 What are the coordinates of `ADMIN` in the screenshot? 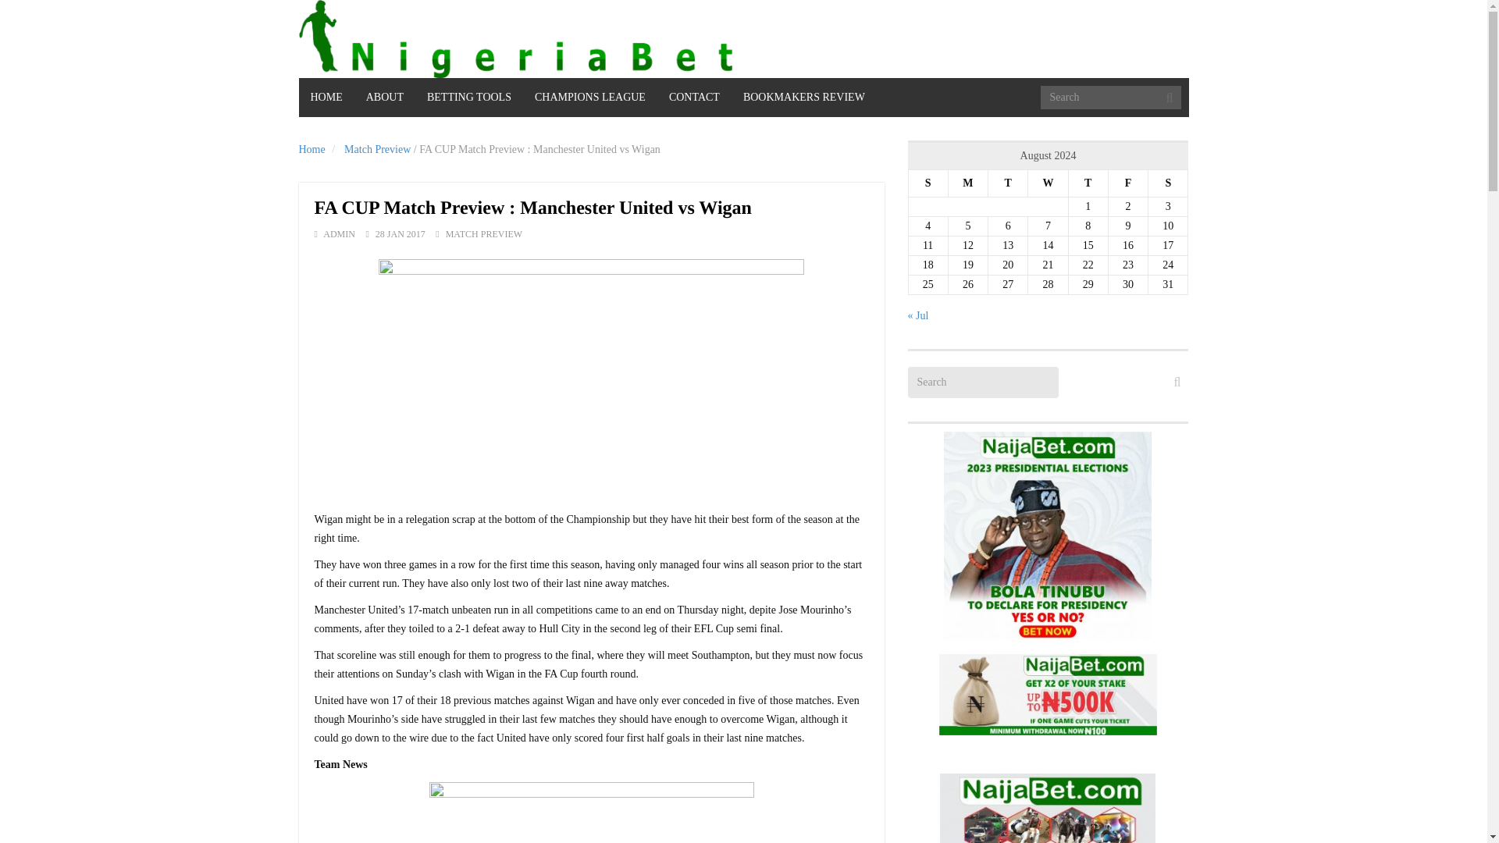 It's located at (339, 233).